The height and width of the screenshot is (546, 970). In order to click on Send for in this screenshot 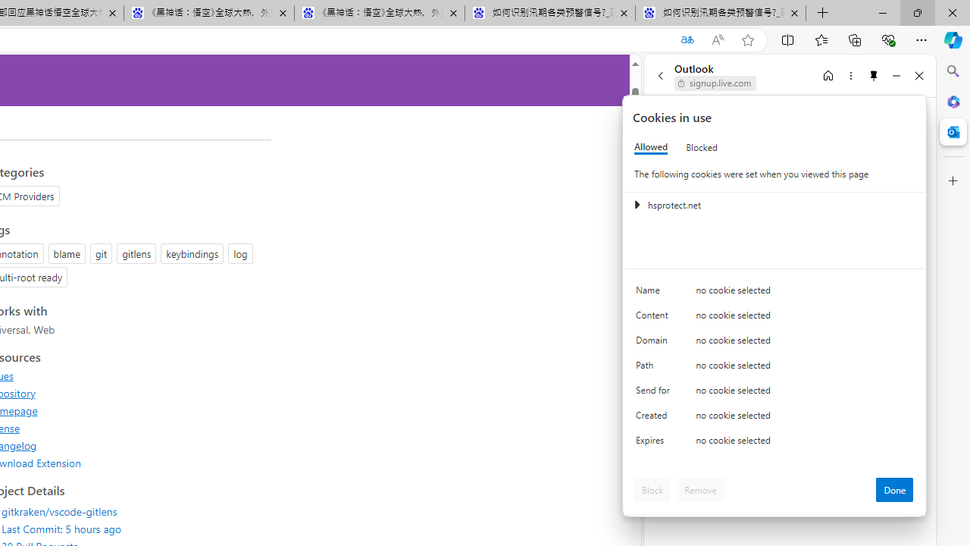, I will do `click(655, 393)`.